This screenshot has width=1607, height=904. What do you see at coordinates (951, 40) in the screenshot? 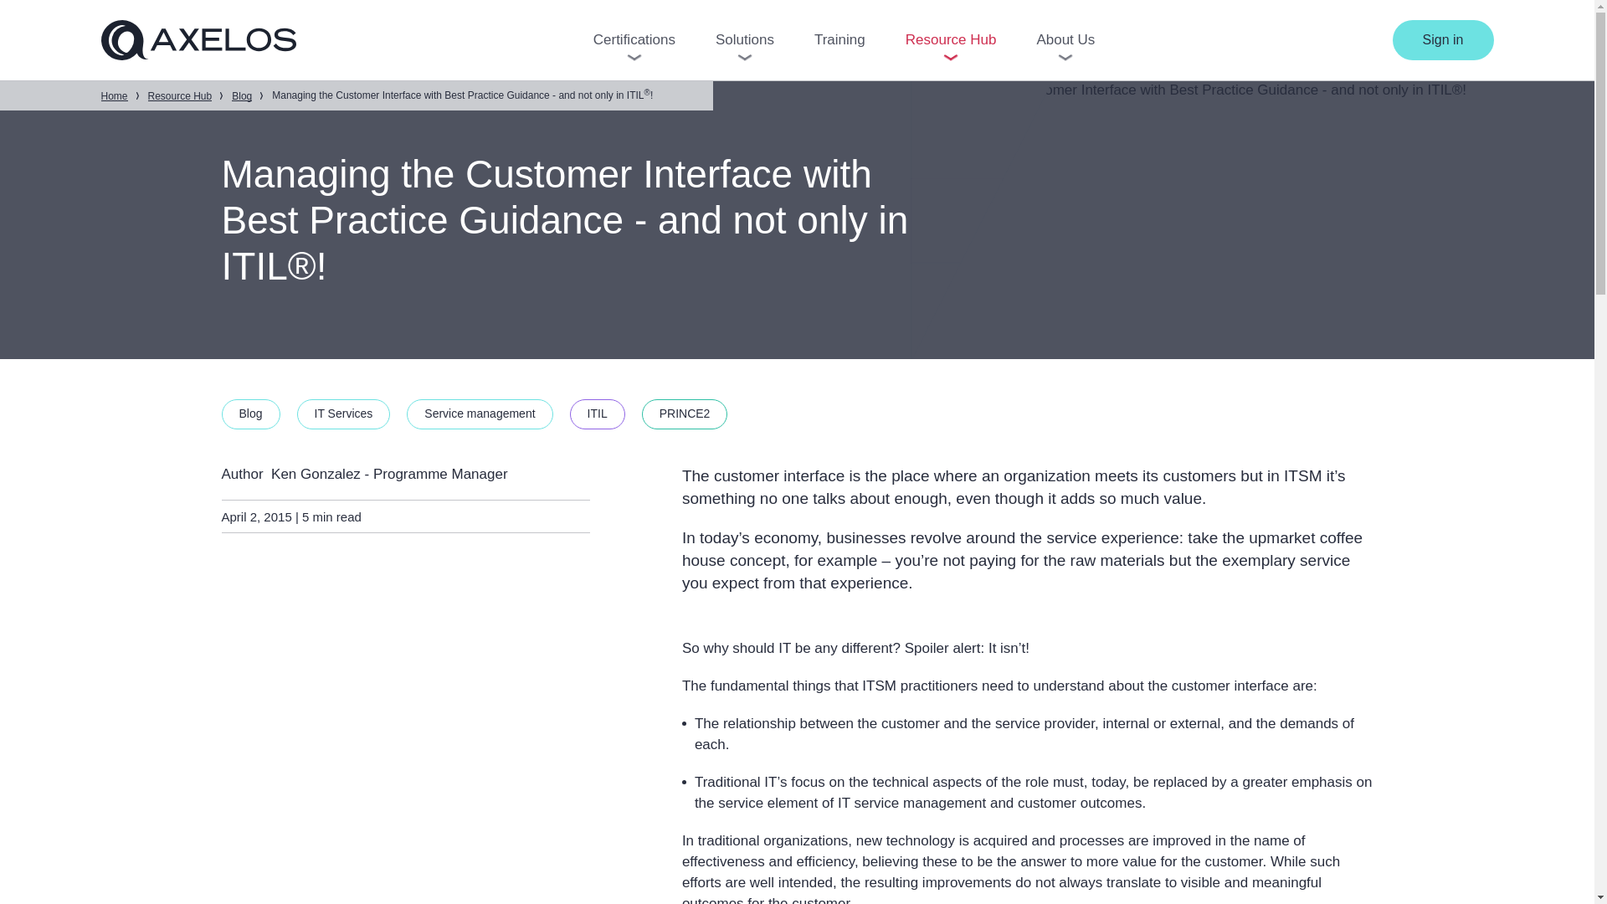
I see `Resource Hub` at bounding box center [951, 40].